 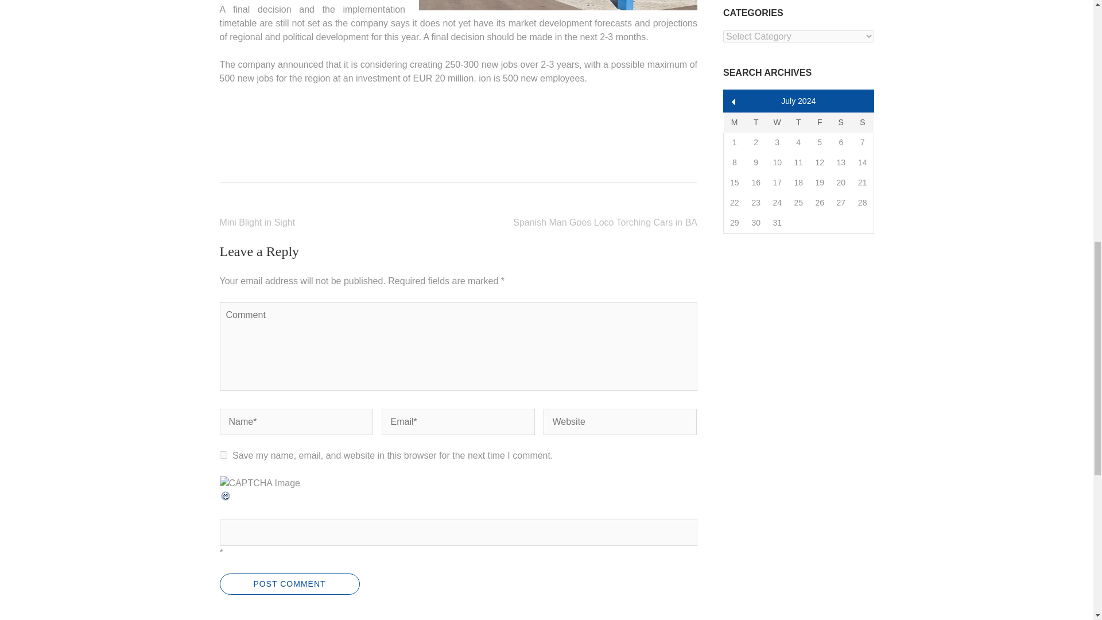 What do you see at coordinates (225, 498) in the screenshot?
I see `Refresh Image` at bounding box center [225, 498].